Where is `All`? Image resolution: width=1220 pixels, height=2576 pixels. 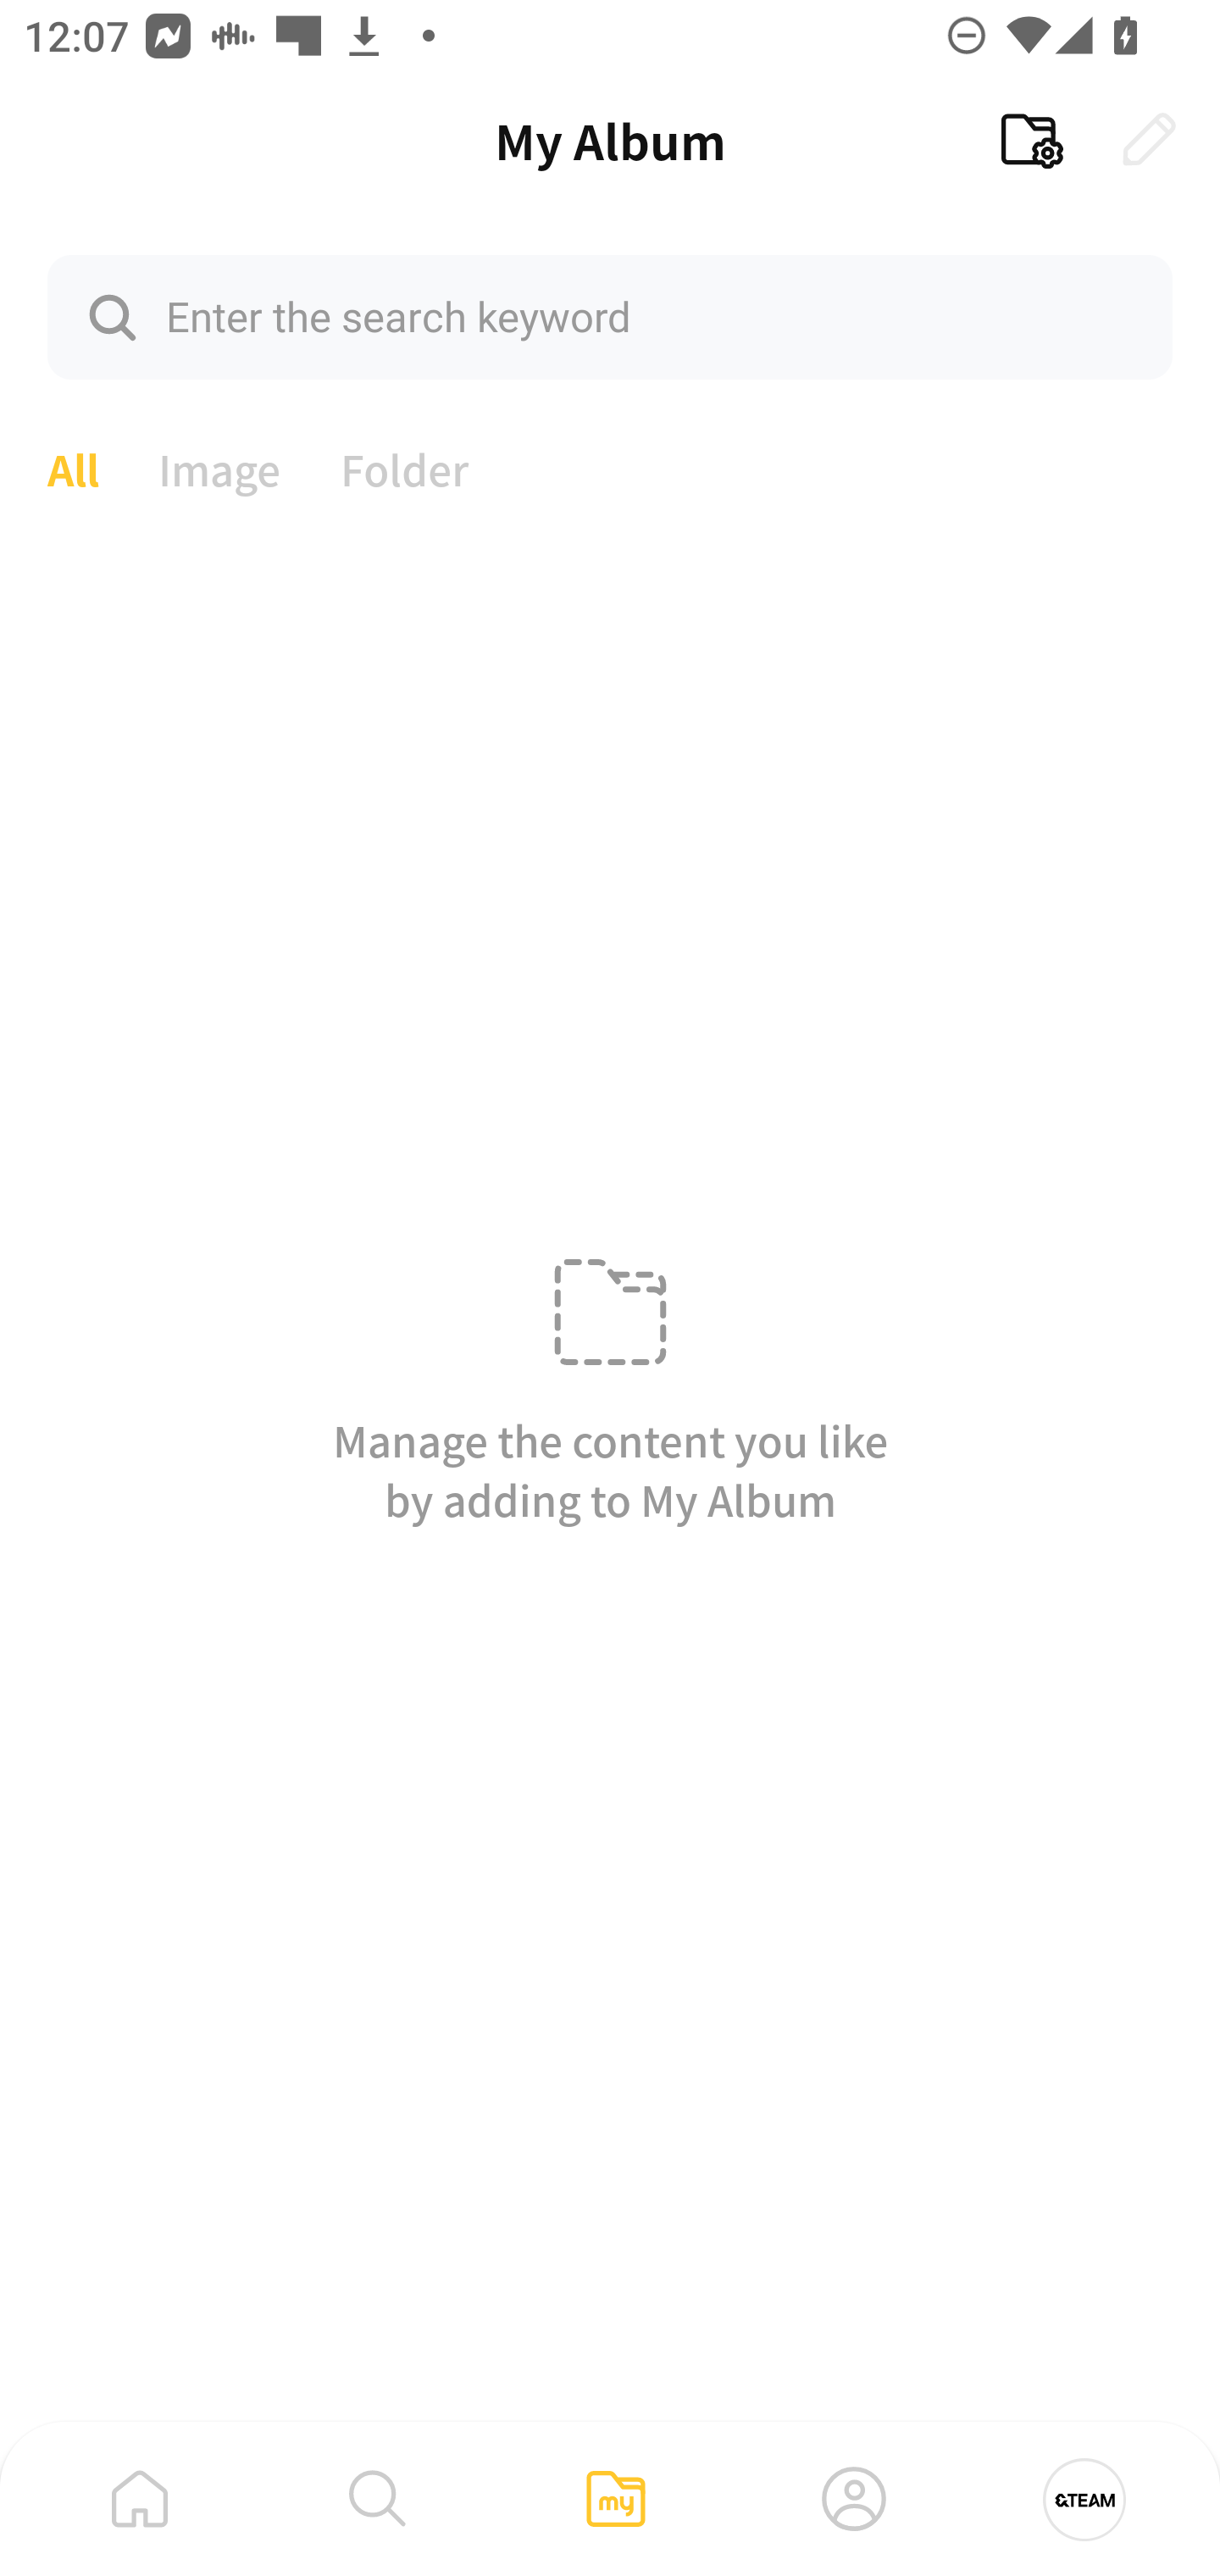 All is located at coordinates (73, 467).